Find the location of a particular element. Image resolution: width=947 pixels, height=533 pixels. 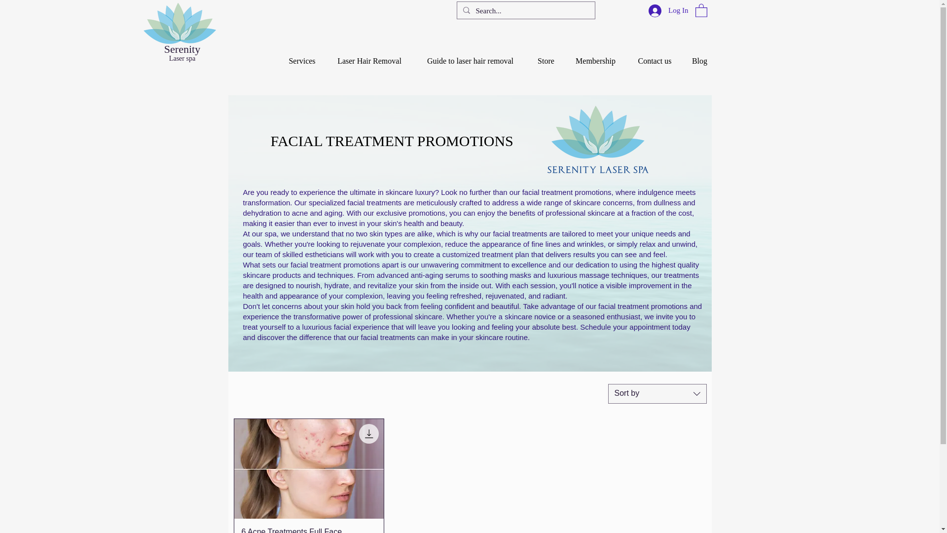

Laser Hair Removal is located at coordinates (369, 56).